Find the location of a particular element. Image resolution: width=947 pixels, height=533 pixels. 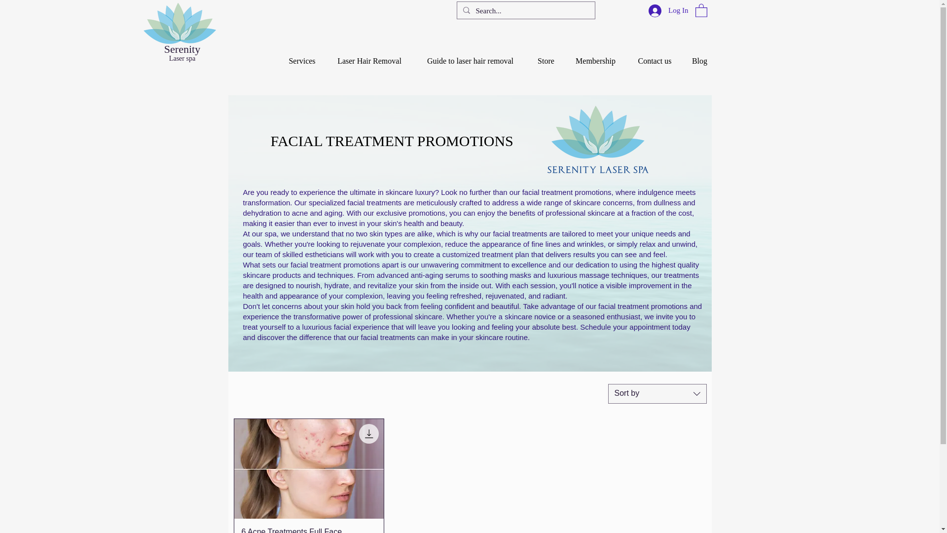

Laser Hair Removal is located at coordinates (369, 56).